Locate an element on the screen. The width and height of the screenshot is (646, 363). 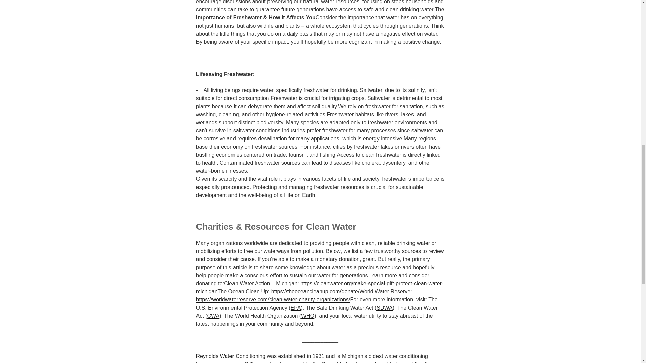
CWA is located at coordinates (213, 316).